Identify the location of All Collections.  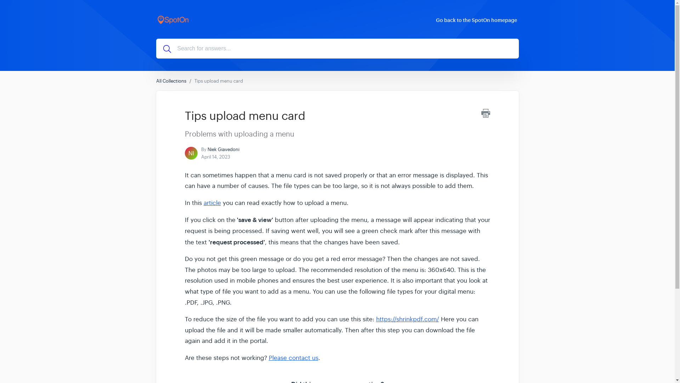
(171, 81).